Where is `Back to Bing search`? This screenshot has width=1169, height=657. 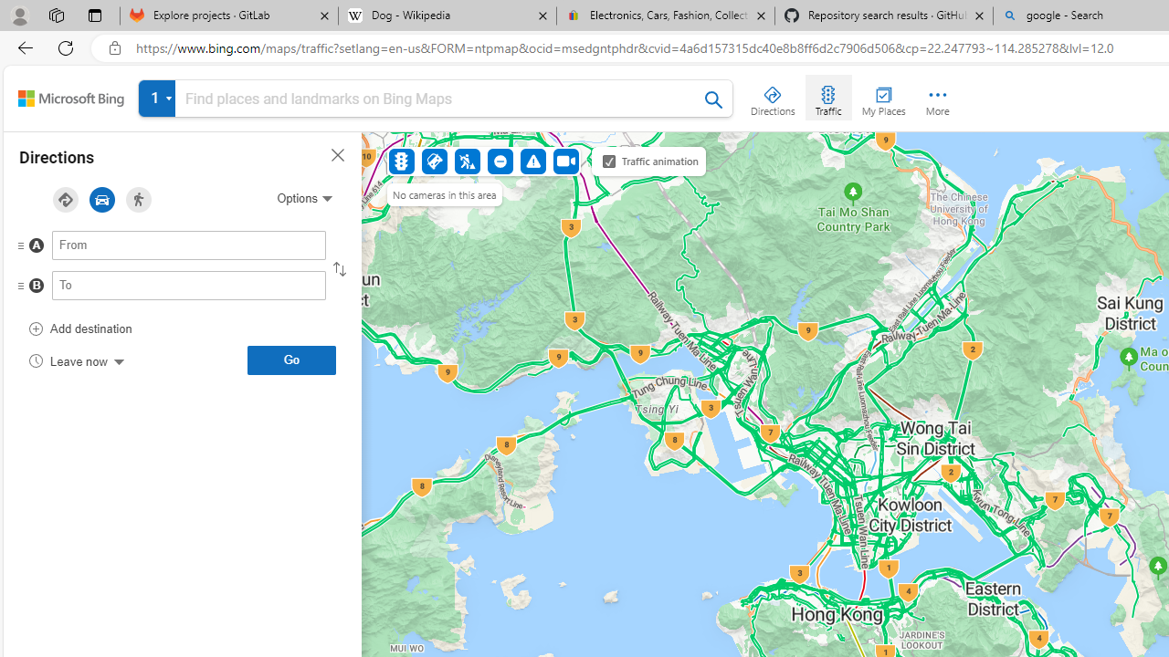
Back to Bing search is located at coordinates (71, 99).